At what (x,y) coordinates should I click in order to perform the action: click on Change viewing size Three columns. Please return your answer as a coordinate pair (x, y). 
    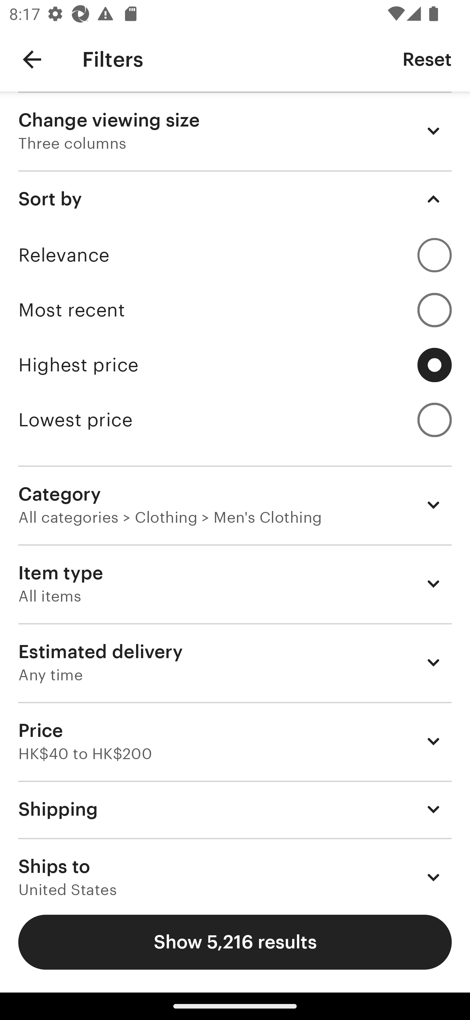
    Looking at the image, I should click on (235, 131).